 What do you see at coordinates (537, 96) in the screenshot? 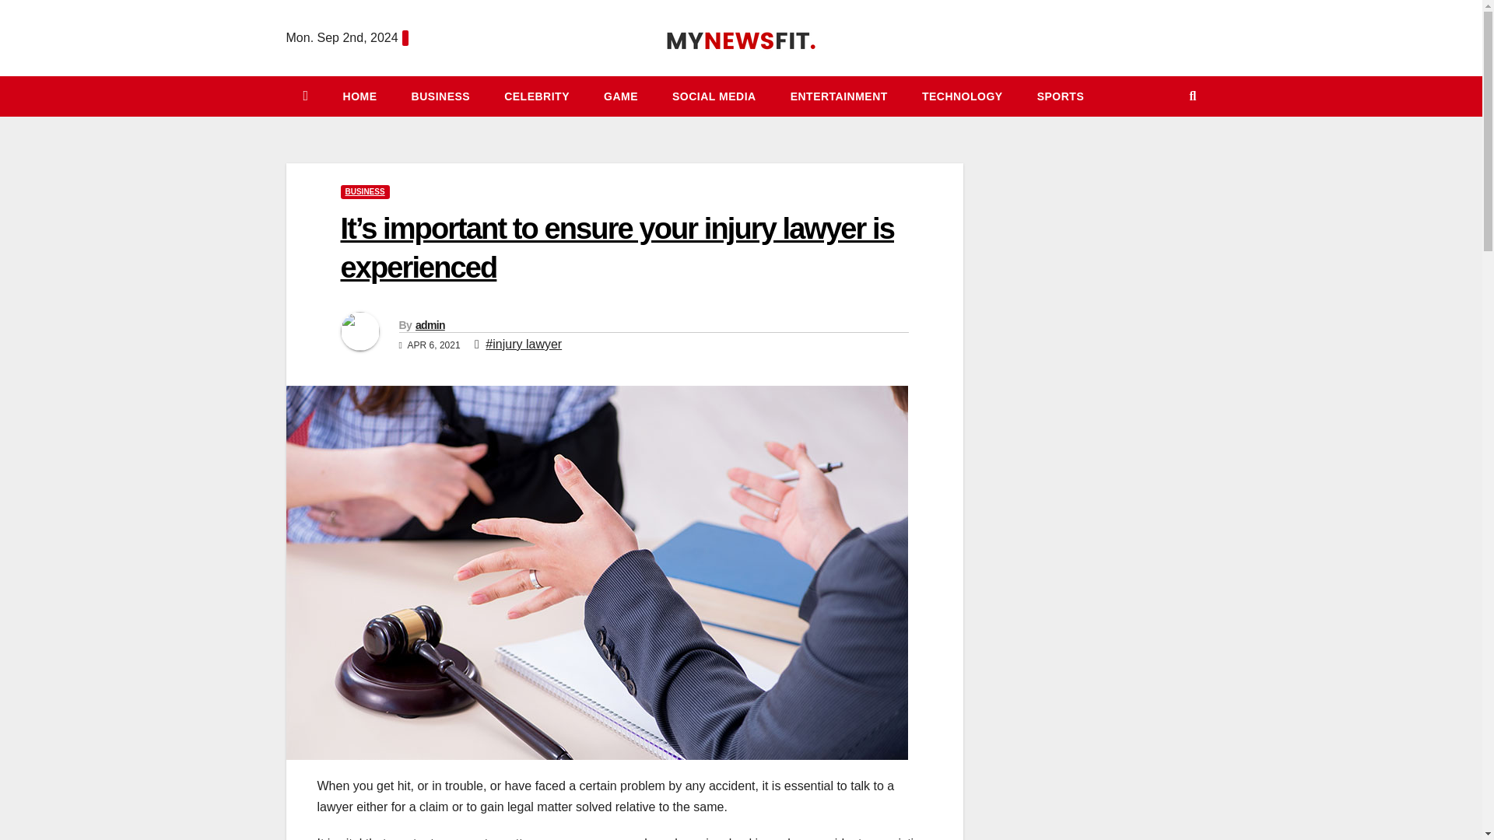
I see `Celebrity` at bounding box center [537, 96].